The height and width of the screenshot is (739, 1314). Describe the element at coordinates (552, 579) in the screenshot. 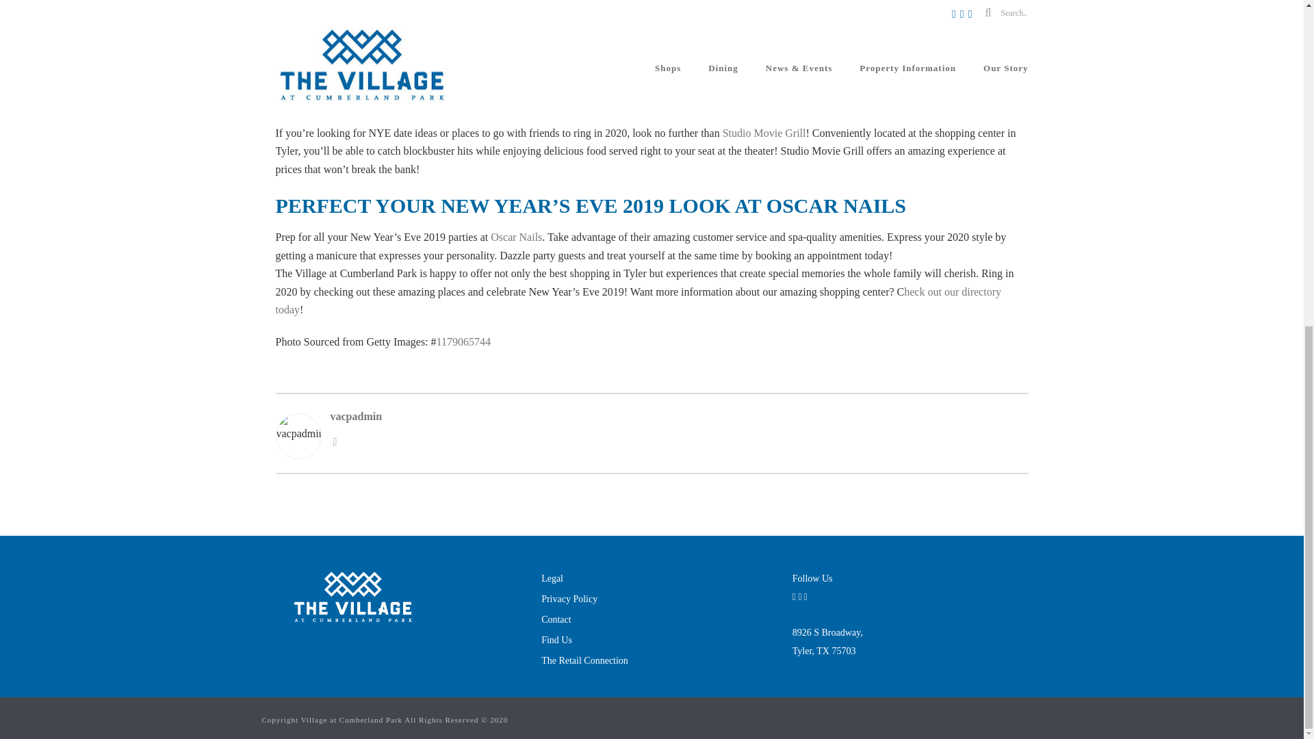

I see `Legal` at that location.